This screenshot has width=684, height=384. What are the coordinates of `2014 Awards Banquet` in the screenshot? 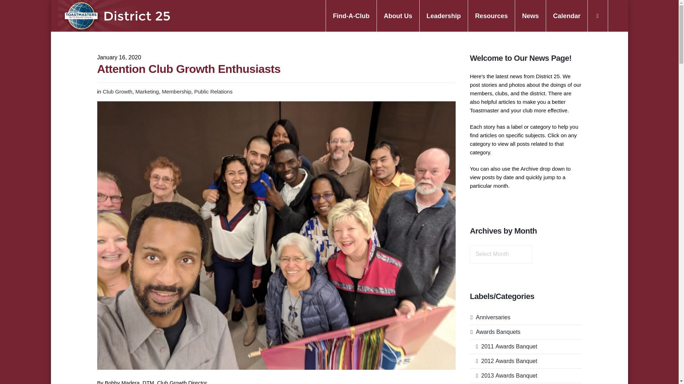 It's located at (503, 383).